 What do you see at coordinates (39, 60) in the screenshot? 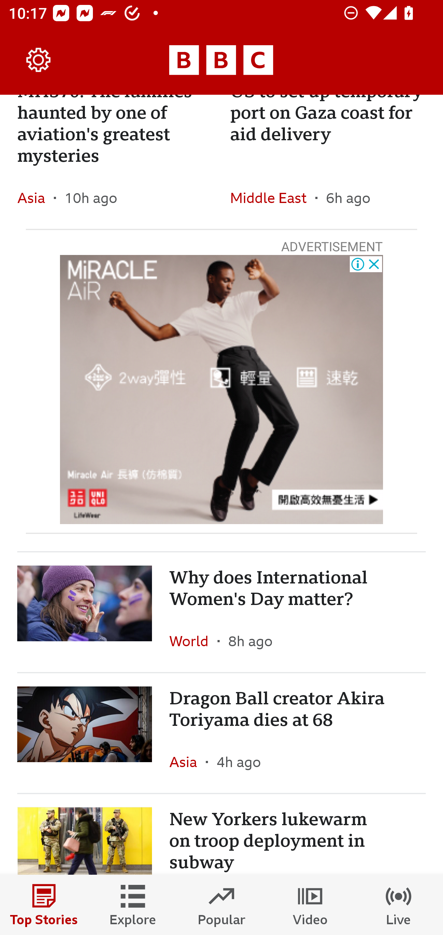
I see `Settings` at bounding box center [39, 60].